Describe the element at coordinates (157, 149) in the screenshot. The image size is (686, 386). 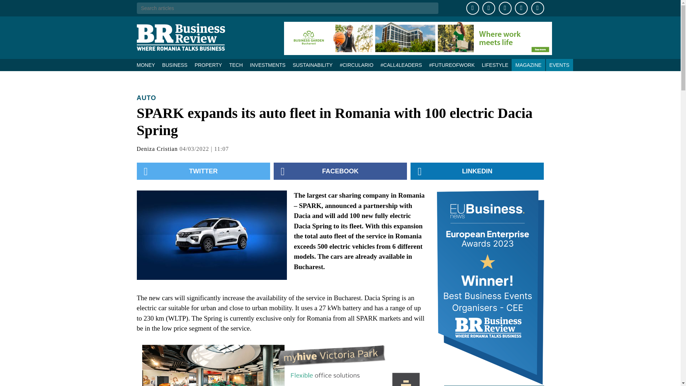
I see `Deniza Cristian` at that location.